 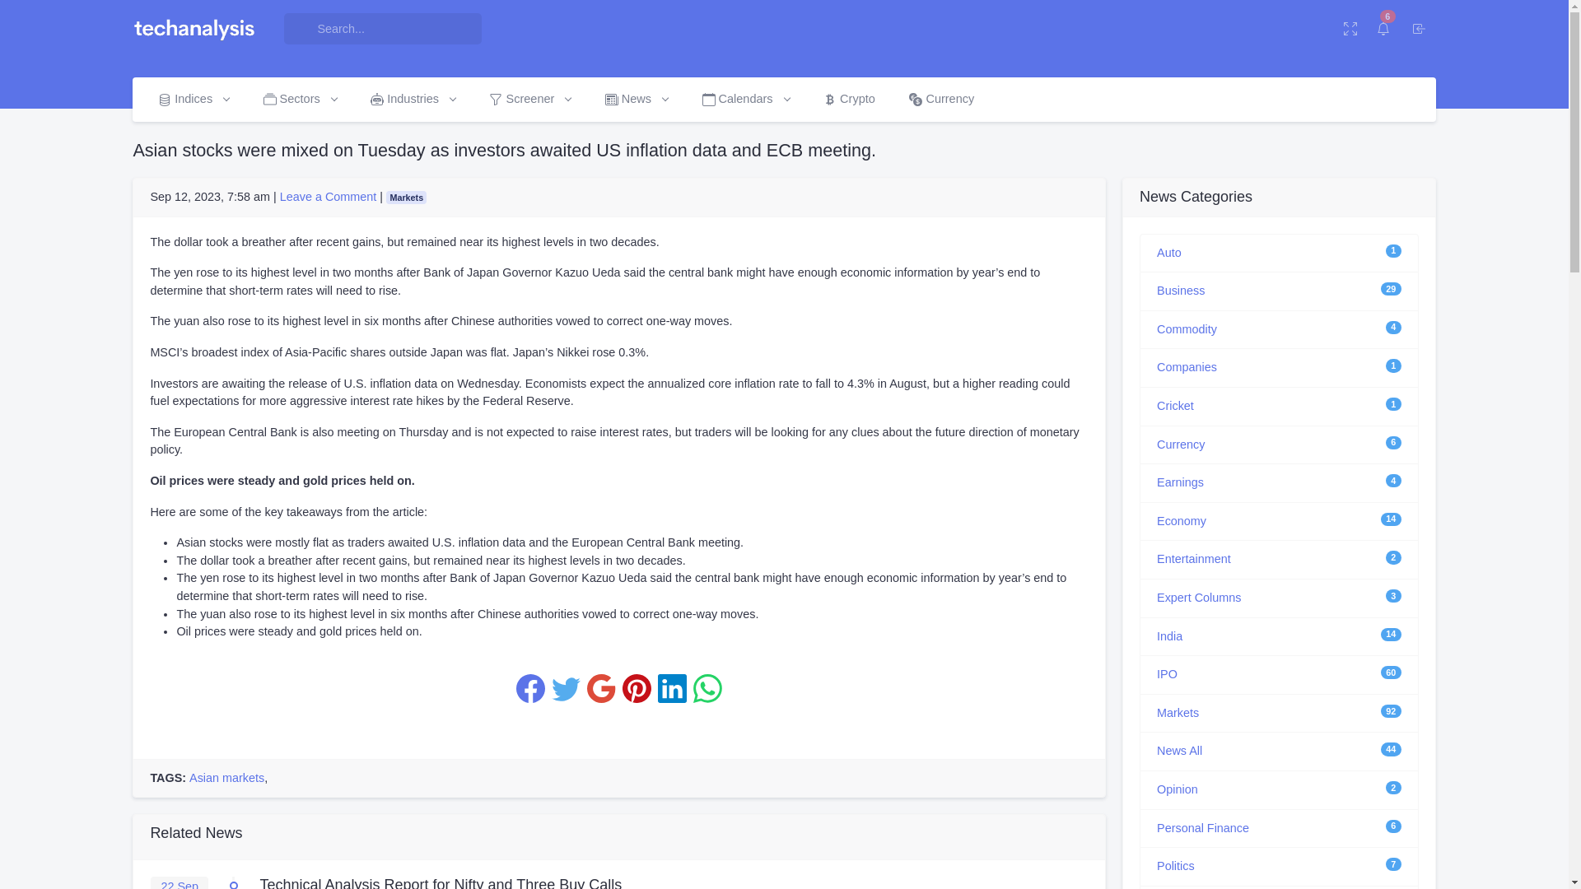 I want to click on Entertainment, so click(x=1194, y=558).